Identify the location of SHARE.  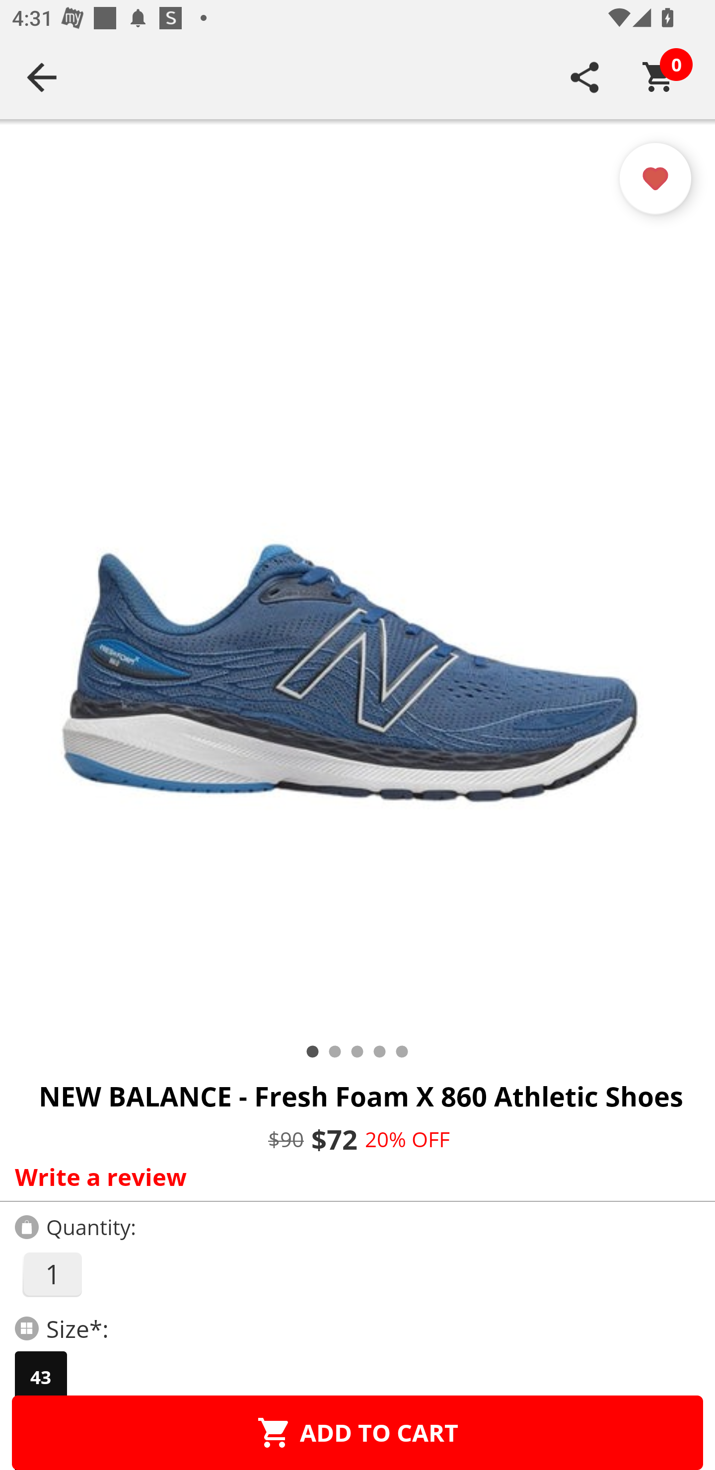
(585, 77).